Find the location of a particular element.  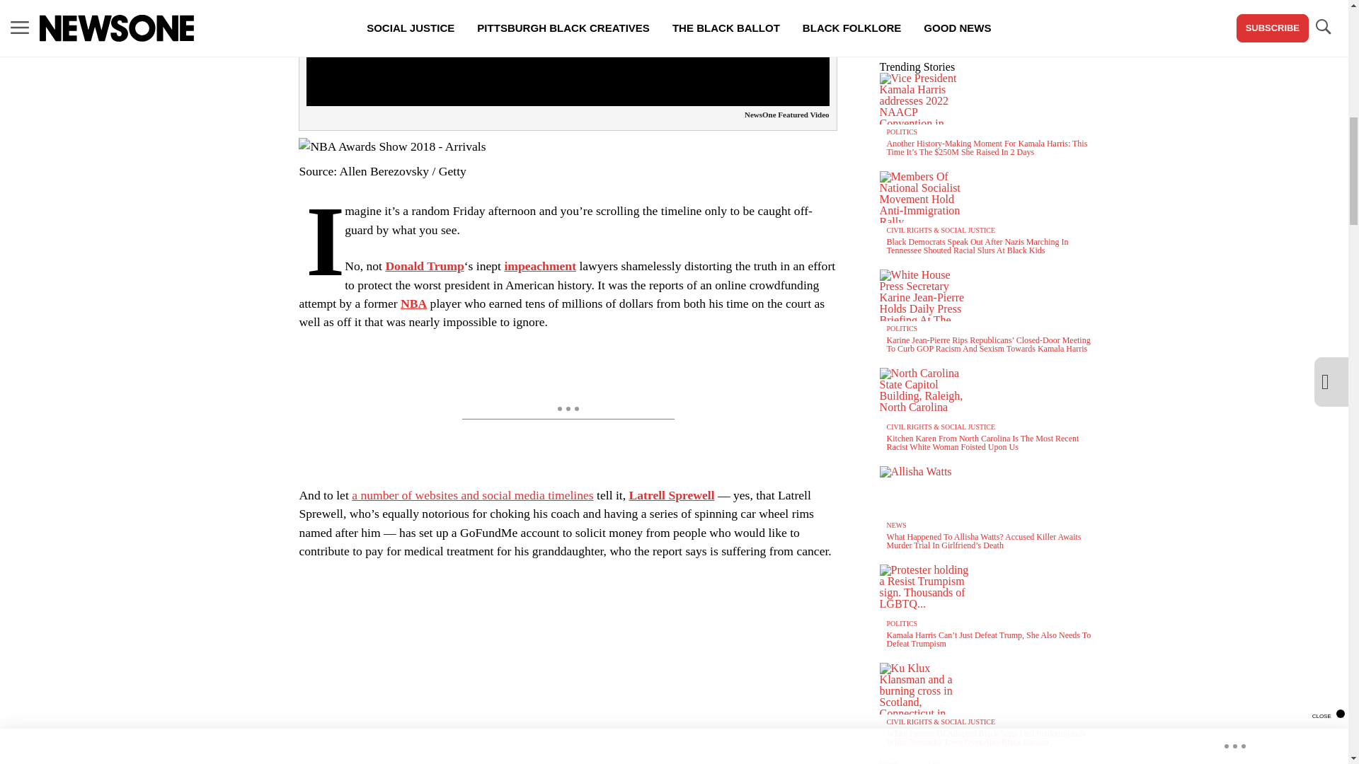

a number of websites and social media timelines is located at coordinates (473, 495).